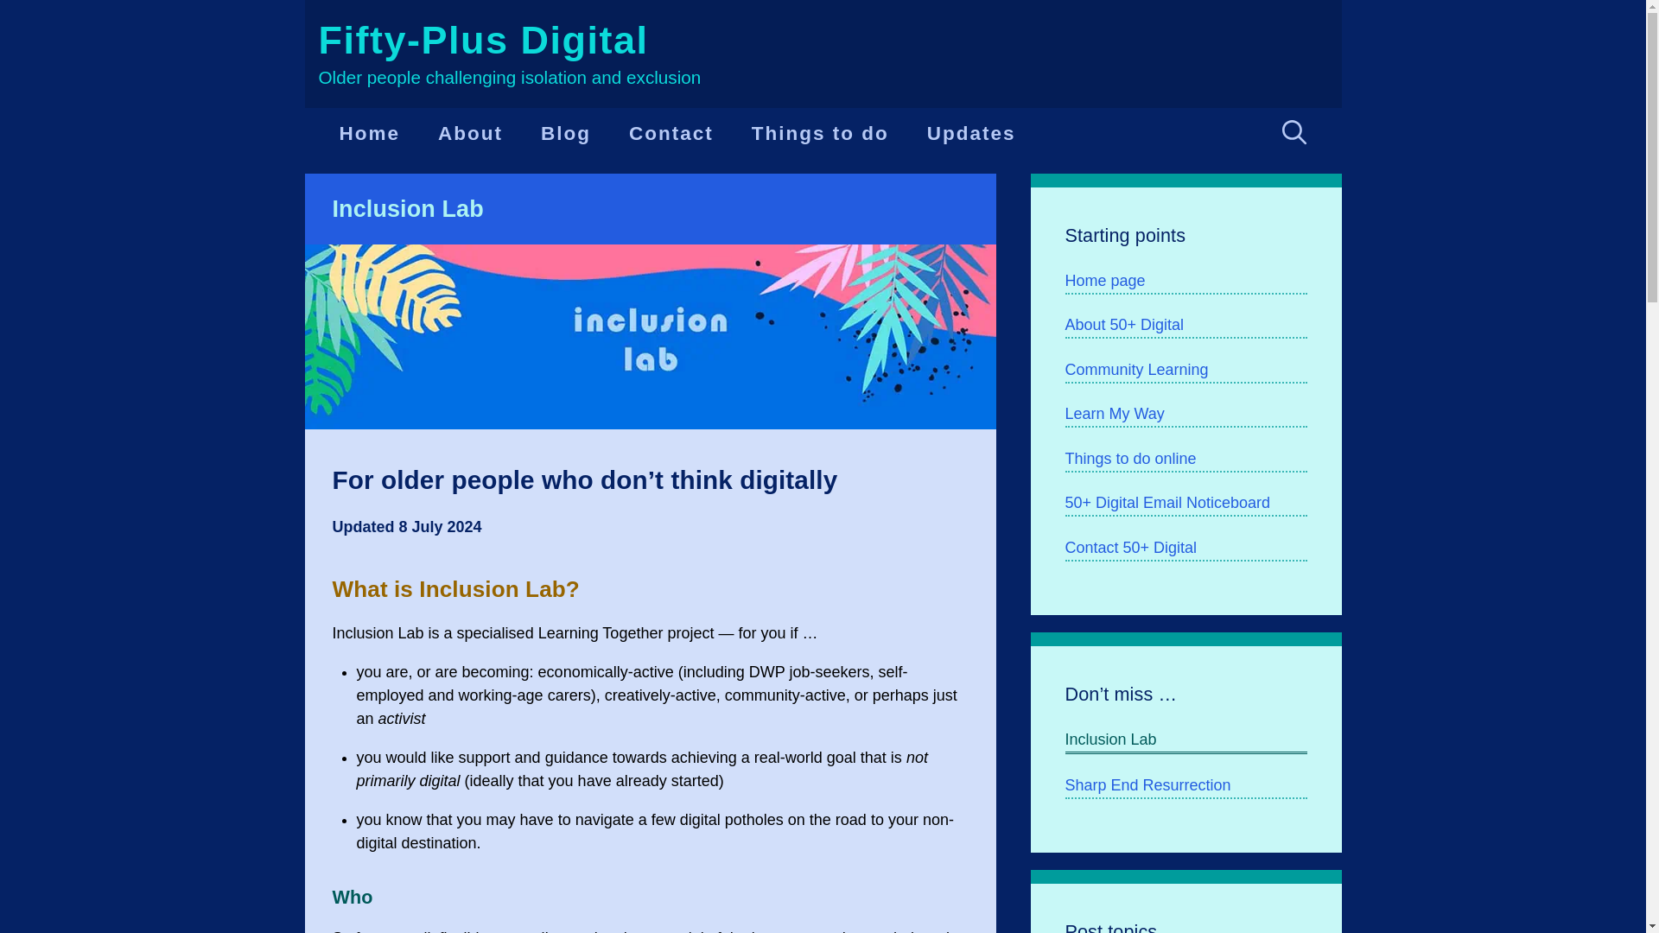  What do you see at coordinates (470, 133) in the screenshot?
I see `About` at bounding box center [470, 133].